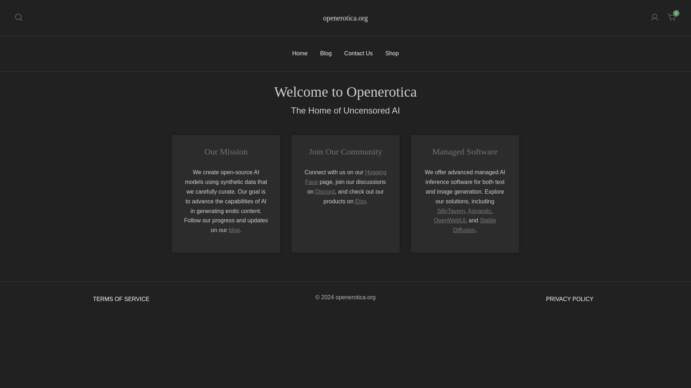  What do you see at coordinates (121, 300) in the screenshot?
I see `TERMS OF SERVICE` at bounding box center [121, 300].